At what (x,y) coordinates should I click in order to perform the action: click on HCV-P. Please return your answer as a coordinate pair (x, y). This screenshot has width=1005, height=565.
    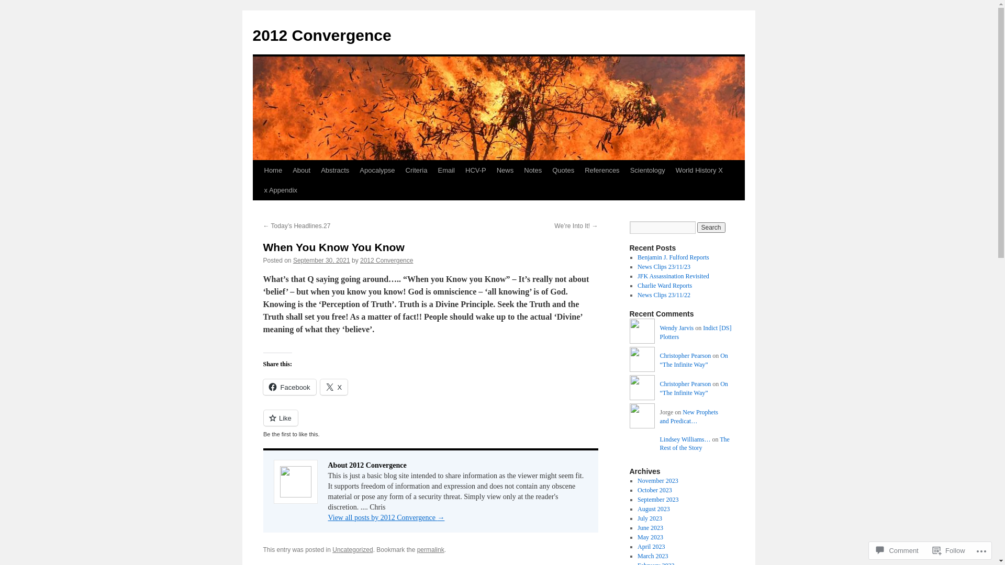
    Looking at the image, I should click on (476, 171).